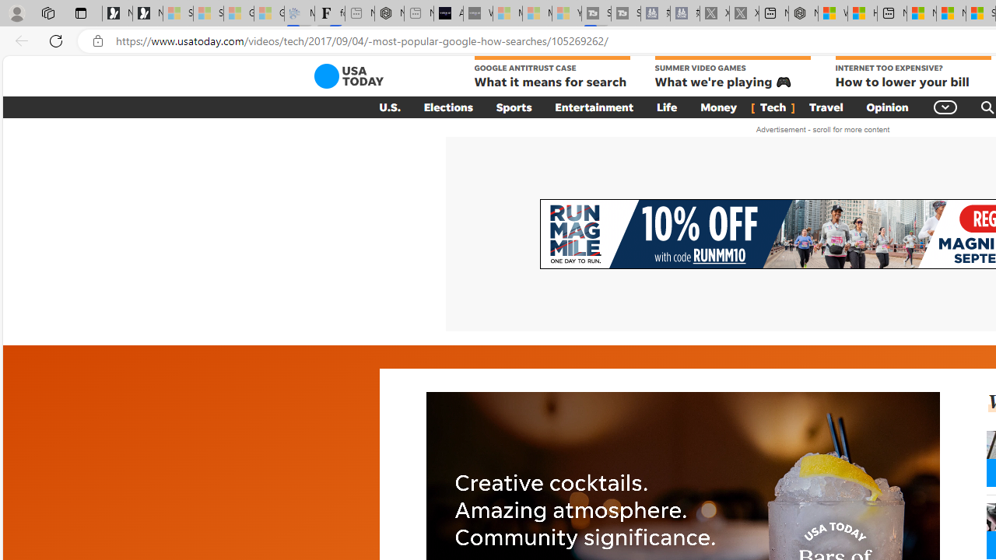  What do you see at coordinates (349, 76) in the screenshot?
I see `Class: gnt_n_lg_svg` at bounding box center [349, 76].